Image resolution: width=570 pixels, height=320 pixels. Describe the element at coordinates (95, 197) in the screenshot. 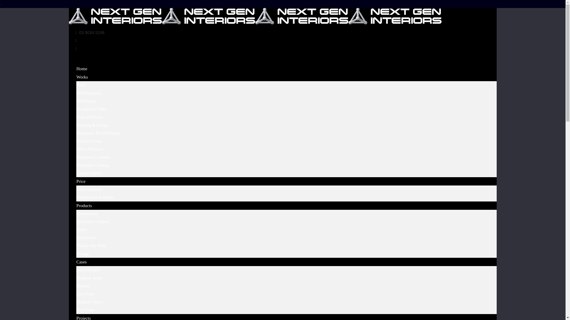

I see `Construction Estimate` at that location.